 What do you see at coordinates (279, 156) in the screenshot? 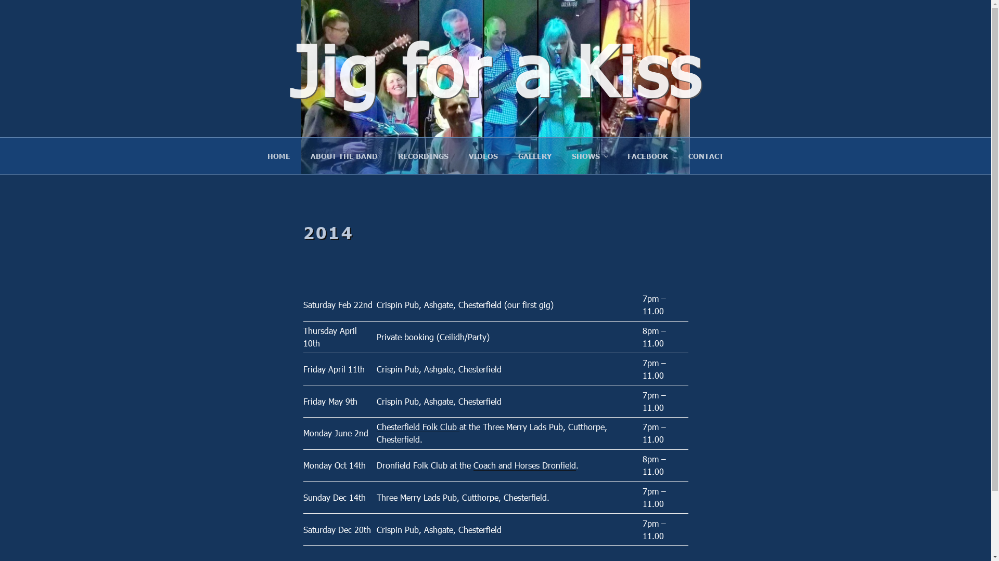
I see `HOME` at bounding box center [279, 156].